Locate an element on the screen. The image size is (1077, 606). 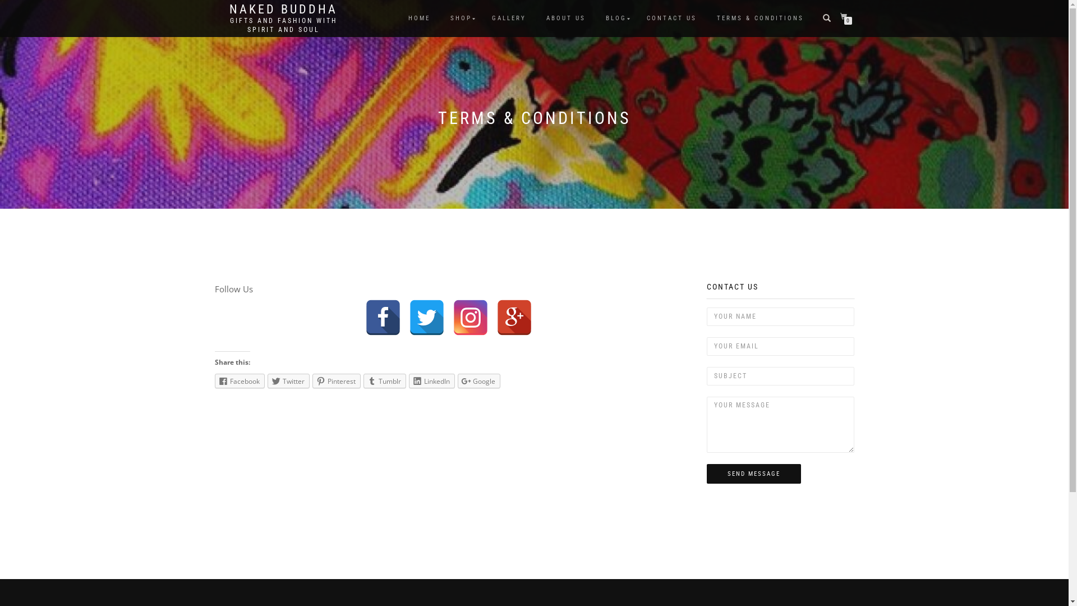
Google is located at coordinates (479, 381).